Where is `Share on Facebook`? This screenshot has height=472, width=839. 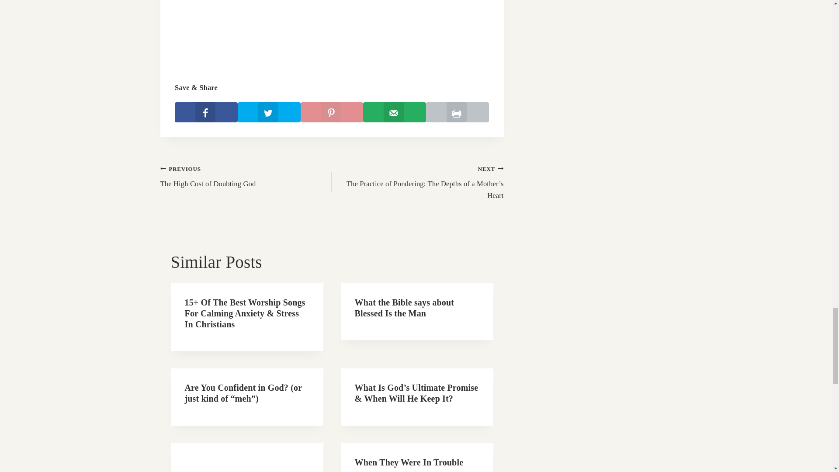
Share on Facebook is located at coordinates (246, 180).